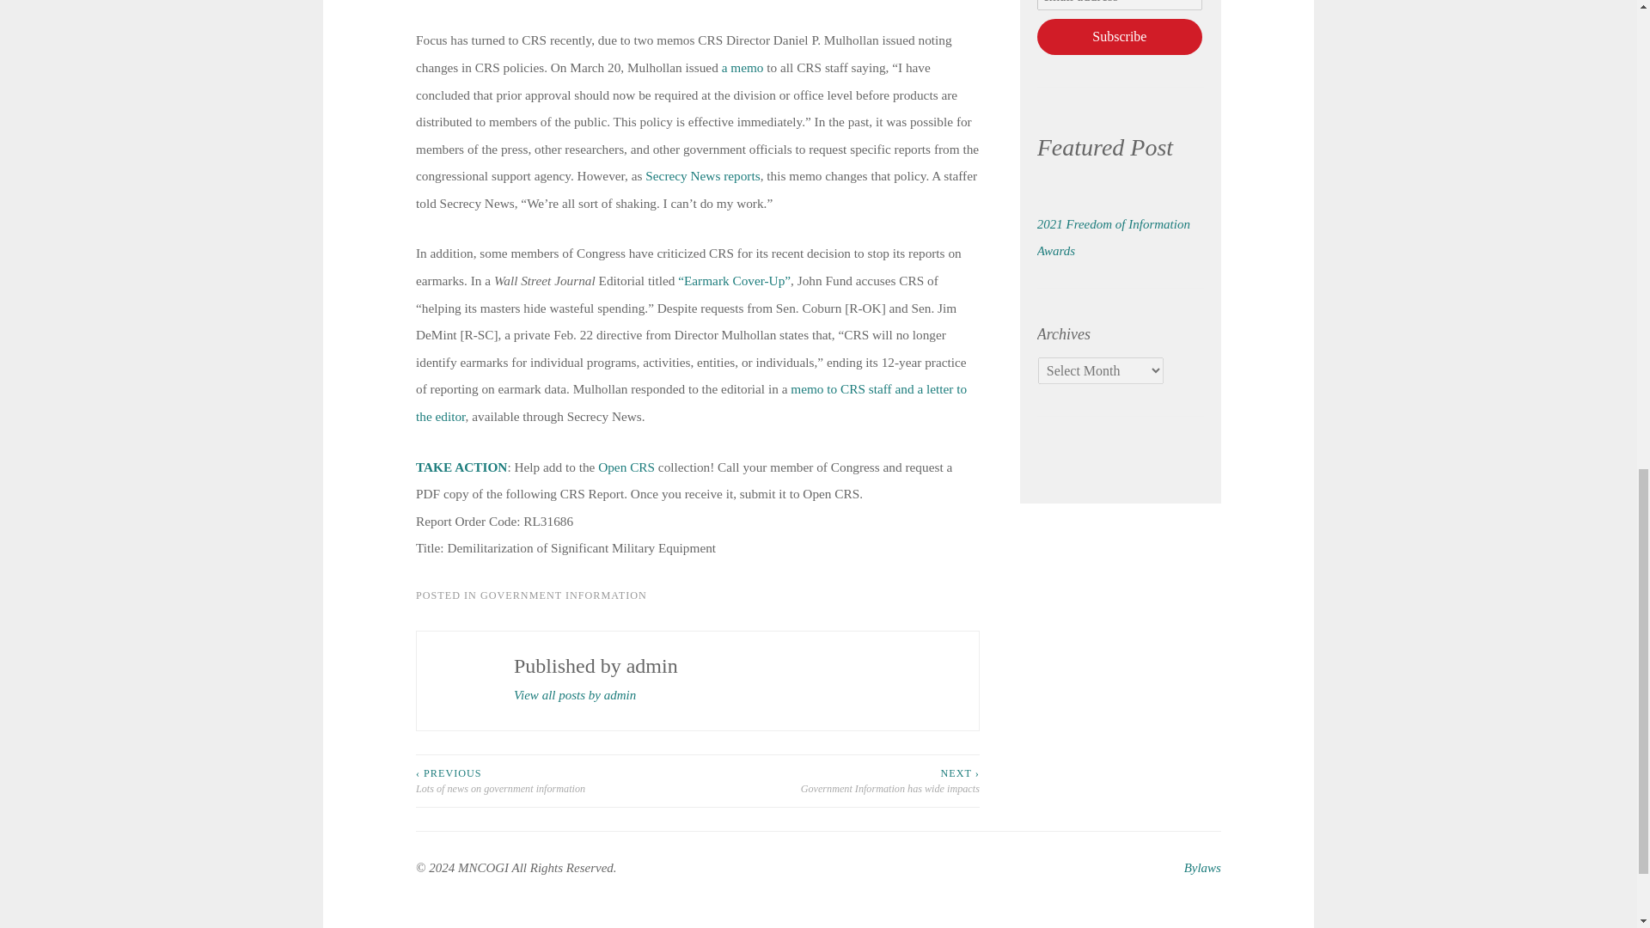 The image size is (1650, 928). What do you see at coordinates (701, 175) in the screenshot?
I see `Secrecy News reports` at bounding box center [701, 175].